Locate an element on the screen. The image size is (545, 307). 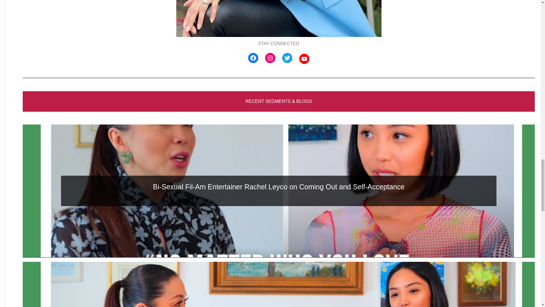
Twitter is located at coordinates (287, 58).